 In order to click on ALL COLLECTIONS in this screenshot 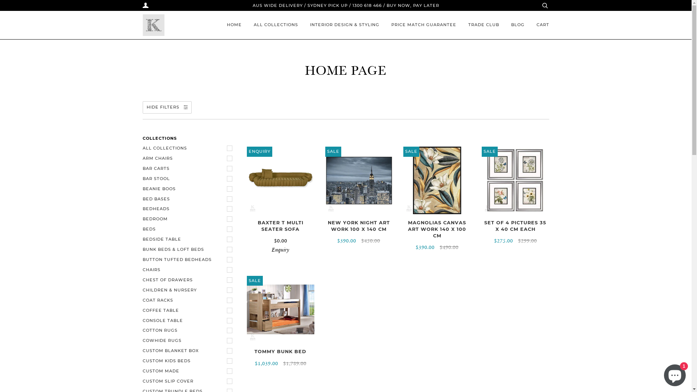, I will do `click(189, 148)`.